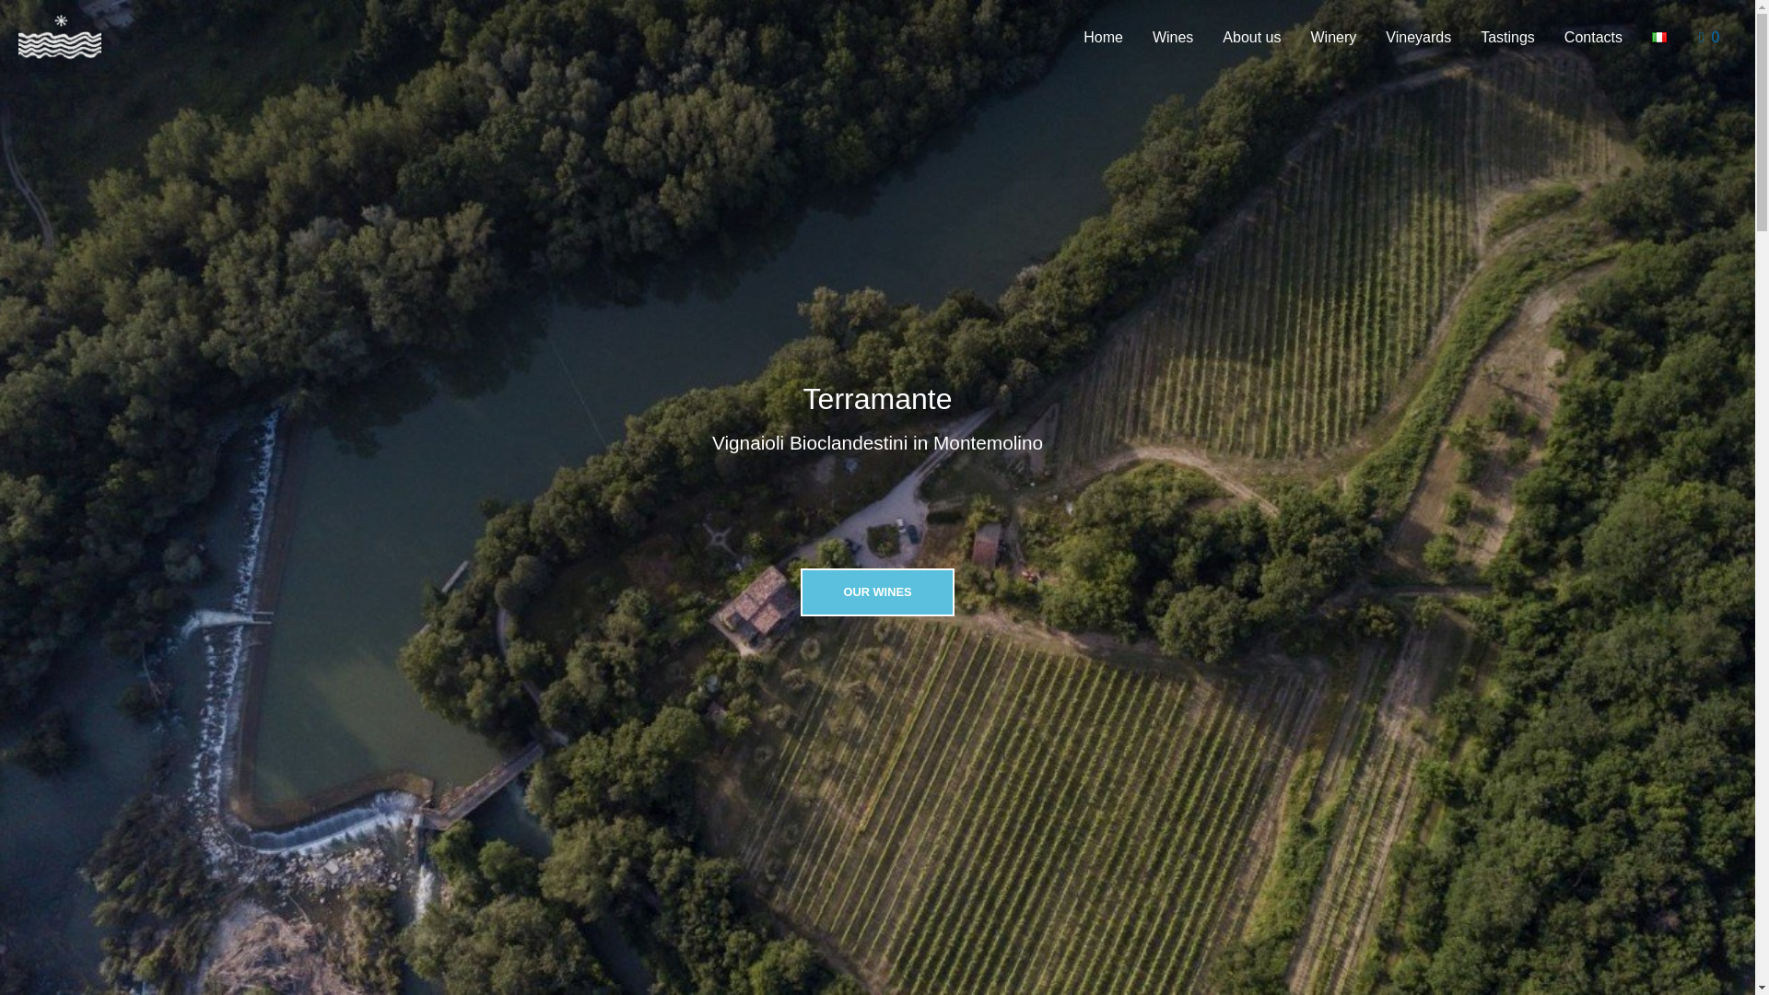  Describe the element at coordinates (1172, 37) in the screenshot. I see `Wines` at that location.